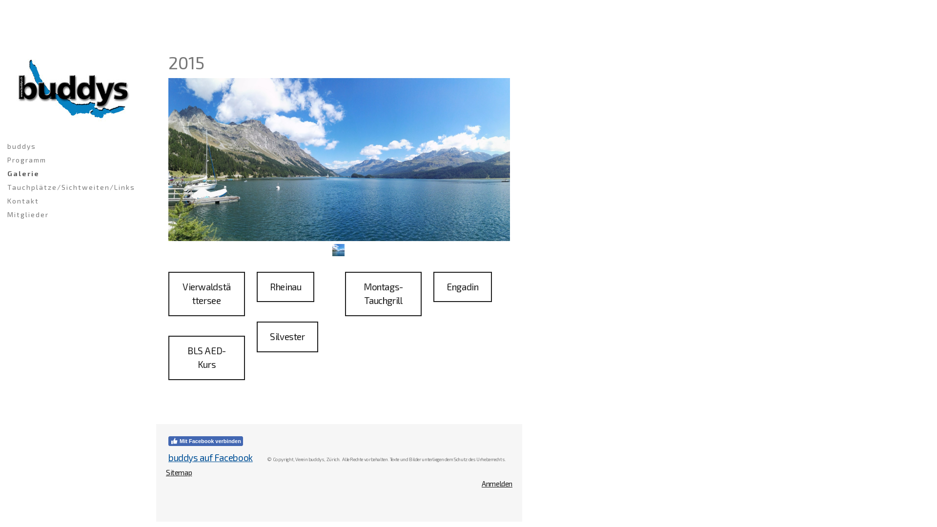 The width and height of the screenshot is (937, 527). Describe the element at coordinates (384, 294) in the screenshot. I see `Montags-Tauchgrill` at that location.